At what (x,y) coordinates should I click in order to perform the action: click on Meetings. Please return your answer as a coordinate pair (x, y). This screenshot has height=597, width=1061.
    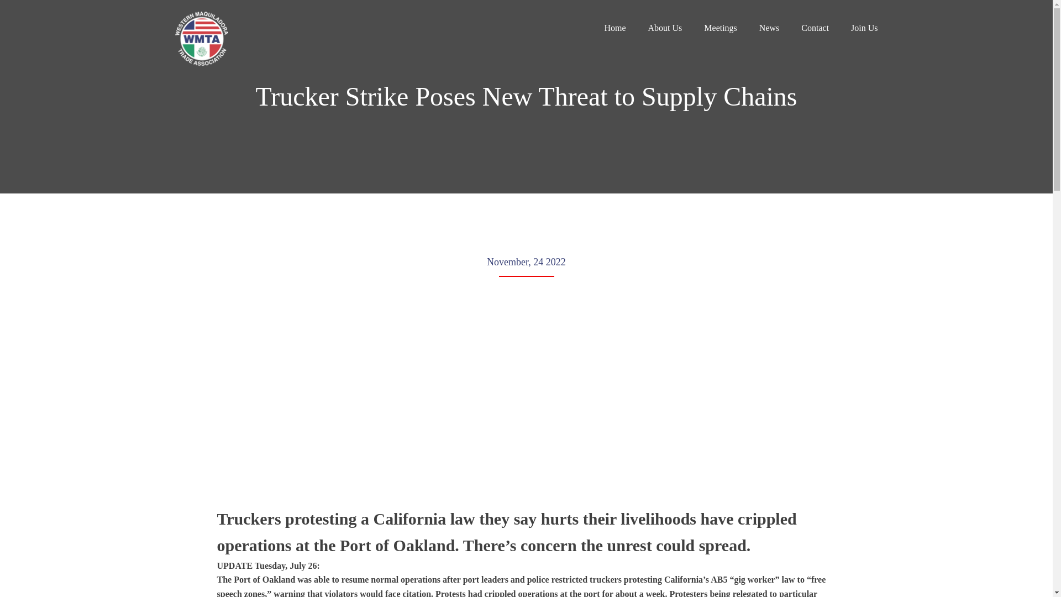
    Looking at the image, I should click on (721, 28).